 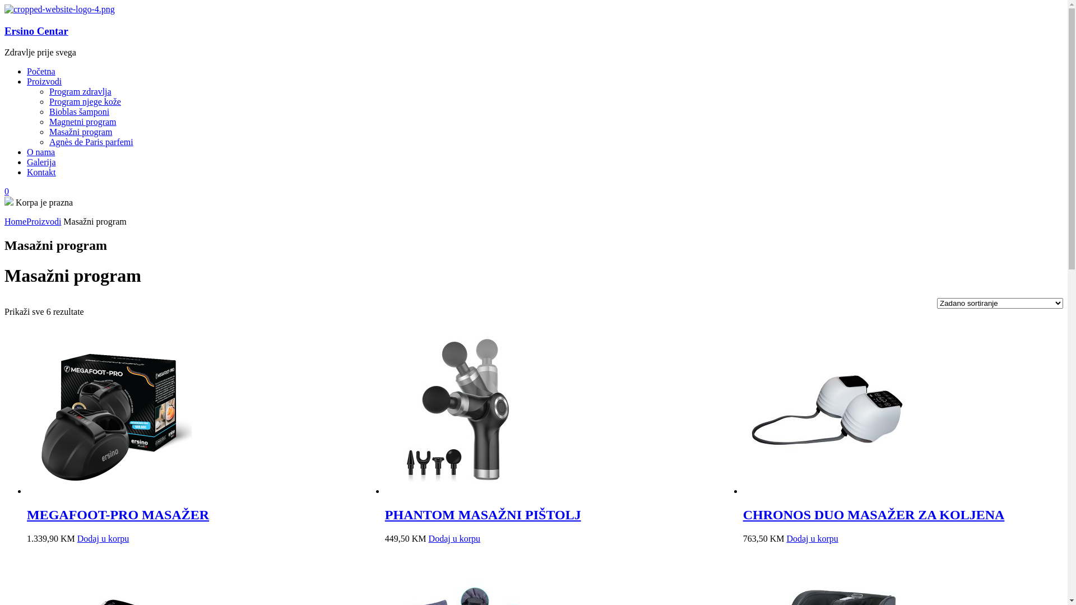 I want to click on Magnetni program, so click(x=83, y=122).